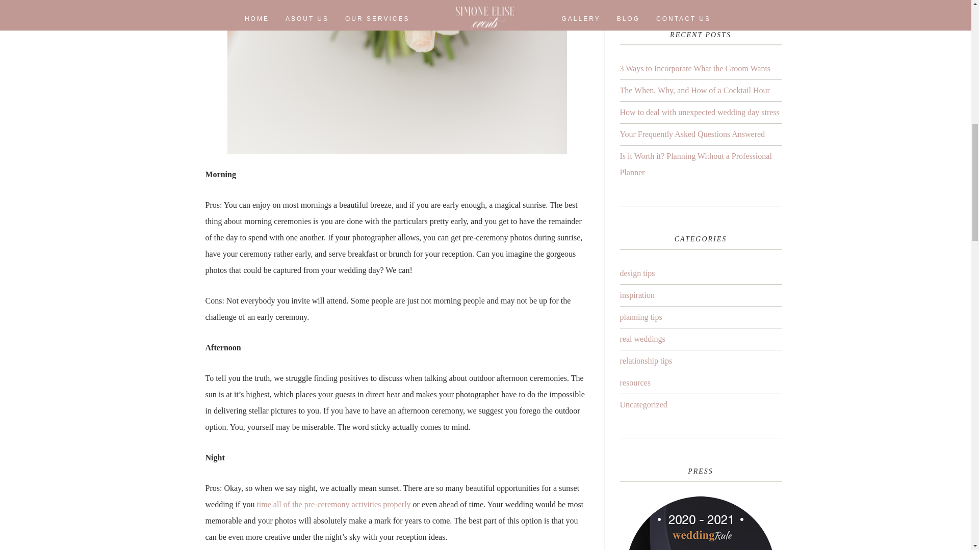  I want to click on relationship tips, so click(646, 361).